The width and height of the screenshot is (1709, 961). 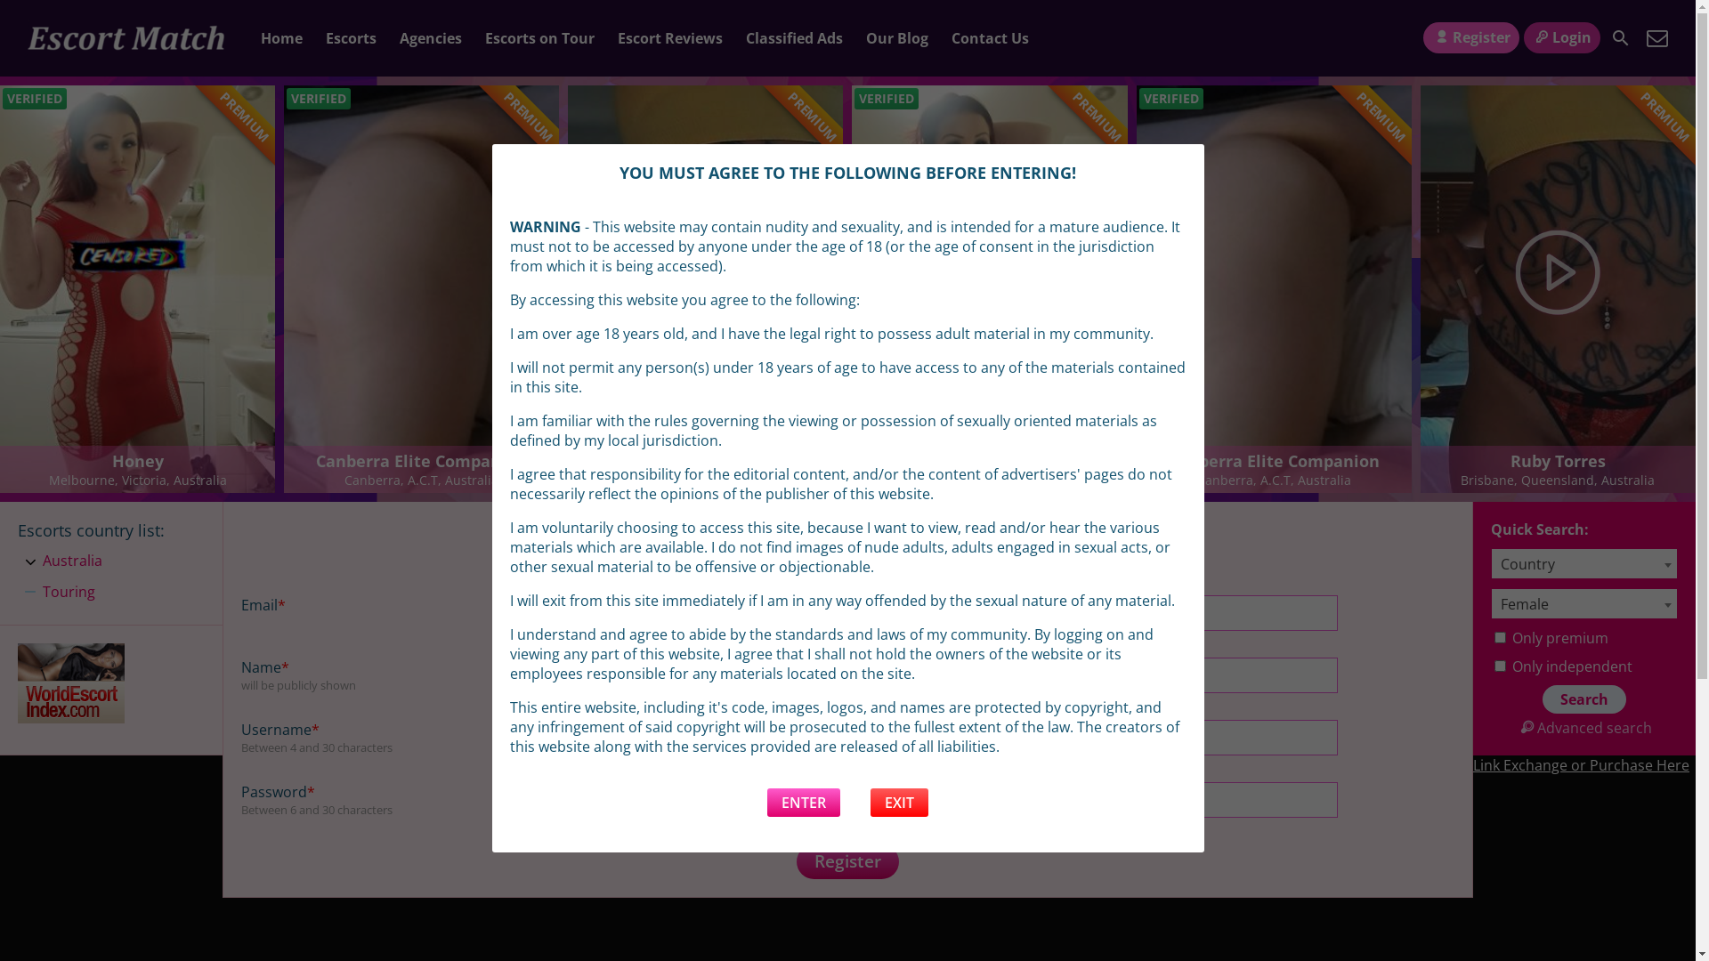 I want to click on Contact Us, so click(x=1657, y=38).